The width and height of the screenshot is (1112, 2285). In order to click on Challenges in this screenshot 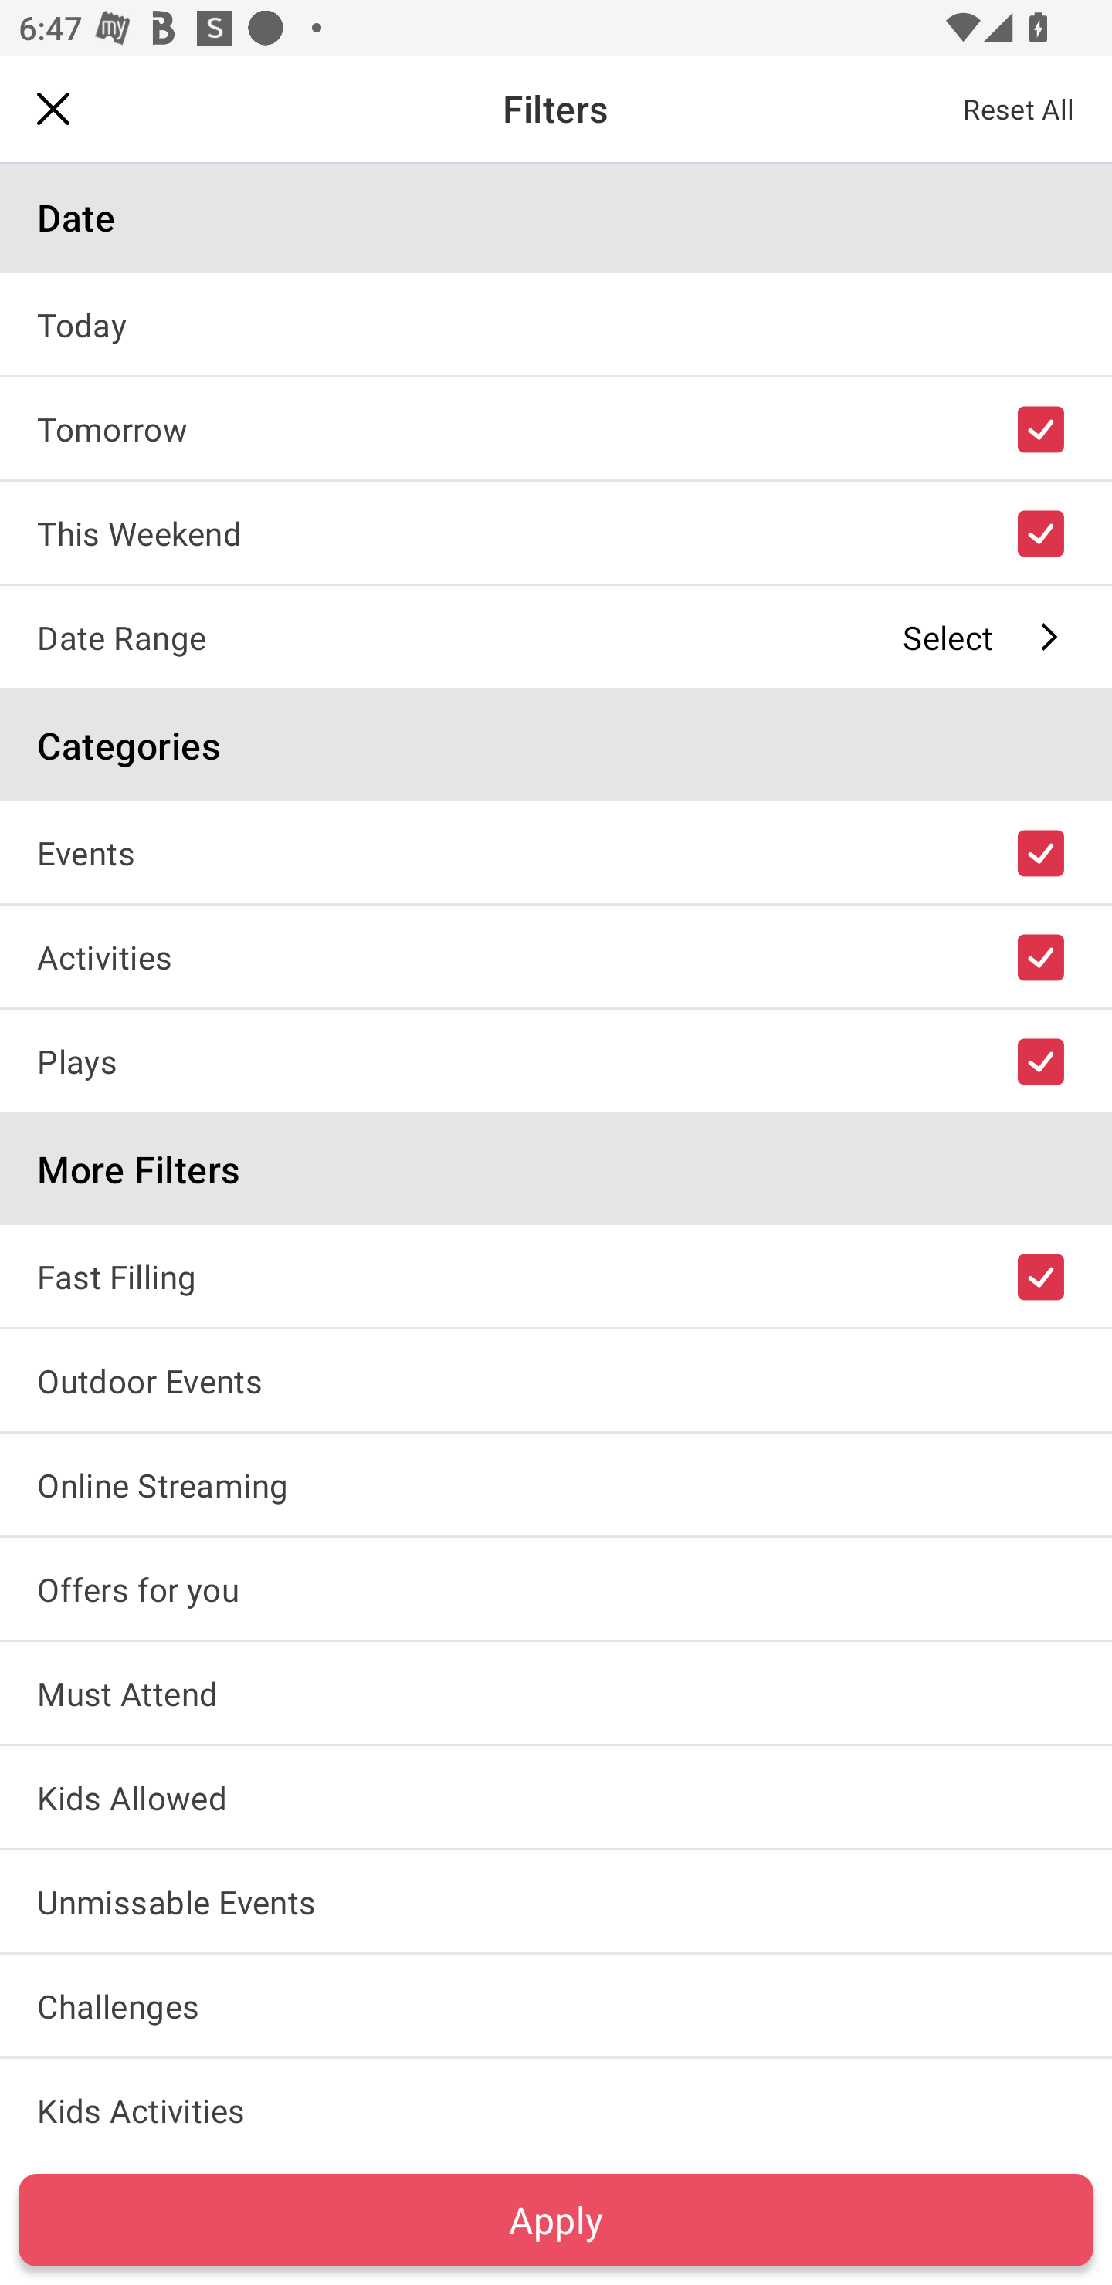, I will do `click(556, 2005)`.